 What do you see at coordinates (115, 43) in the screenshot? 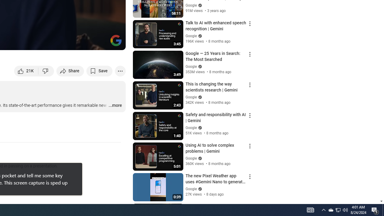
I see `Full screen (f)` at bounding box center [115, 43].